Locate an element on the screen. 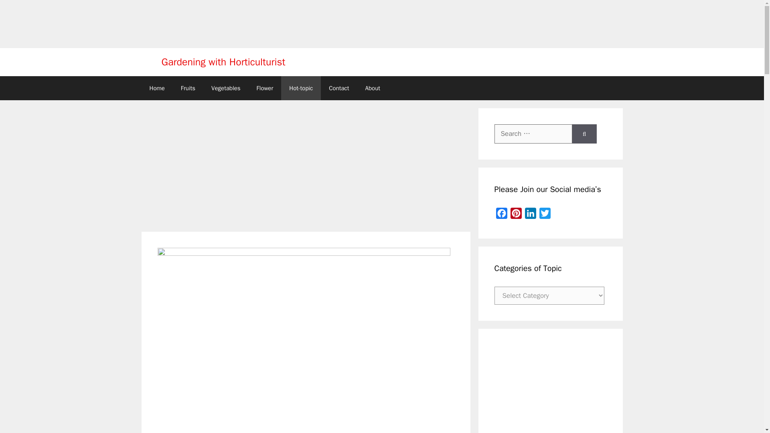 Image resolution: width=770 pixels, height=433 pixels. LinkedIn is located at coordinates (530, 215).